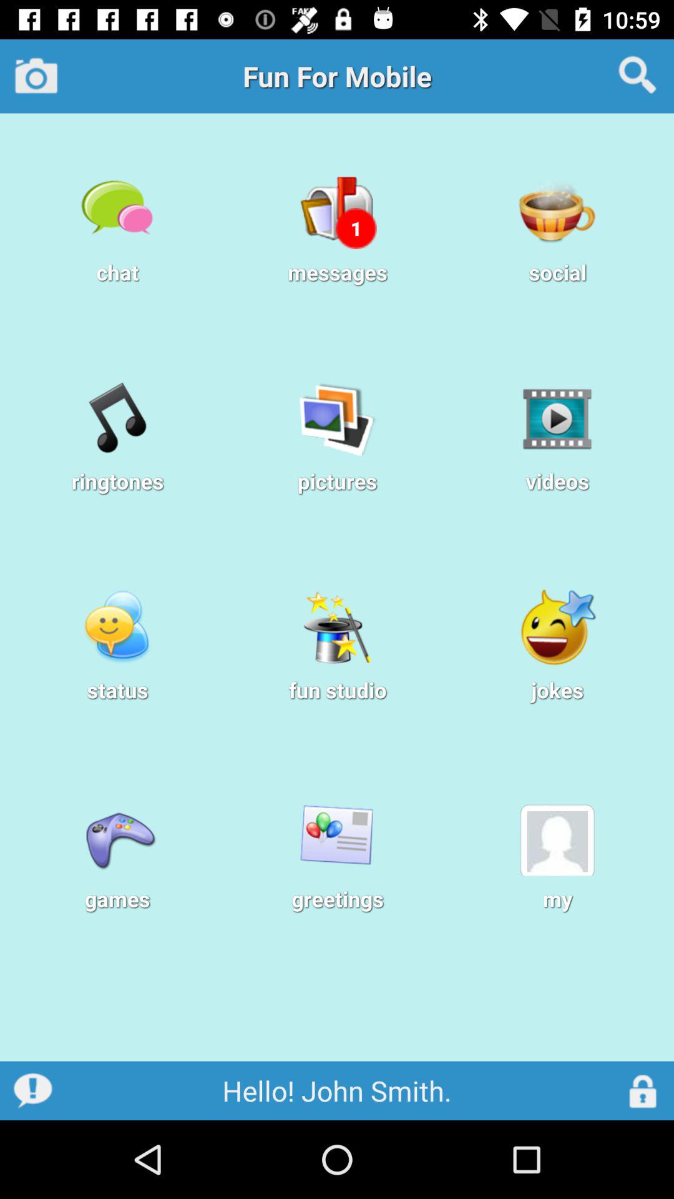 The width and height of the screenshot is (674, 1199). What do you see at coordinates (337, 1020) in the screenshot?
I see `select the app below the games item` at bounding box center [337, 1020].